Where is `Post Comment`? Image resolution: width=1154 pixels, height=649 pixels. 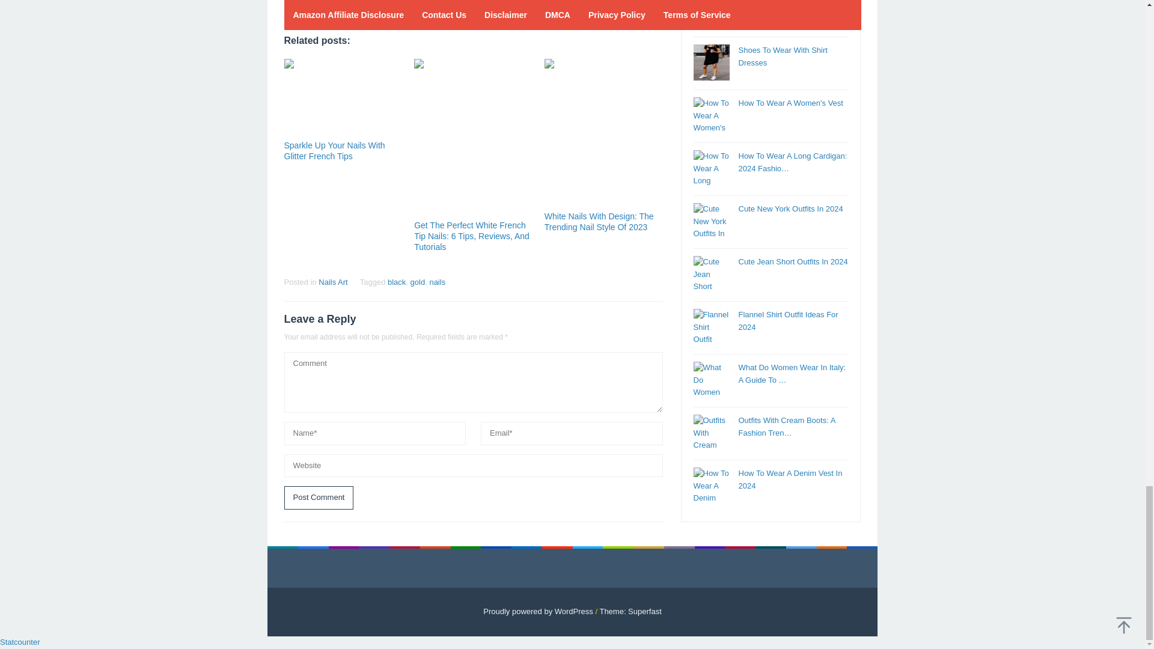 Post Comment is located at coordinates (319, 498).